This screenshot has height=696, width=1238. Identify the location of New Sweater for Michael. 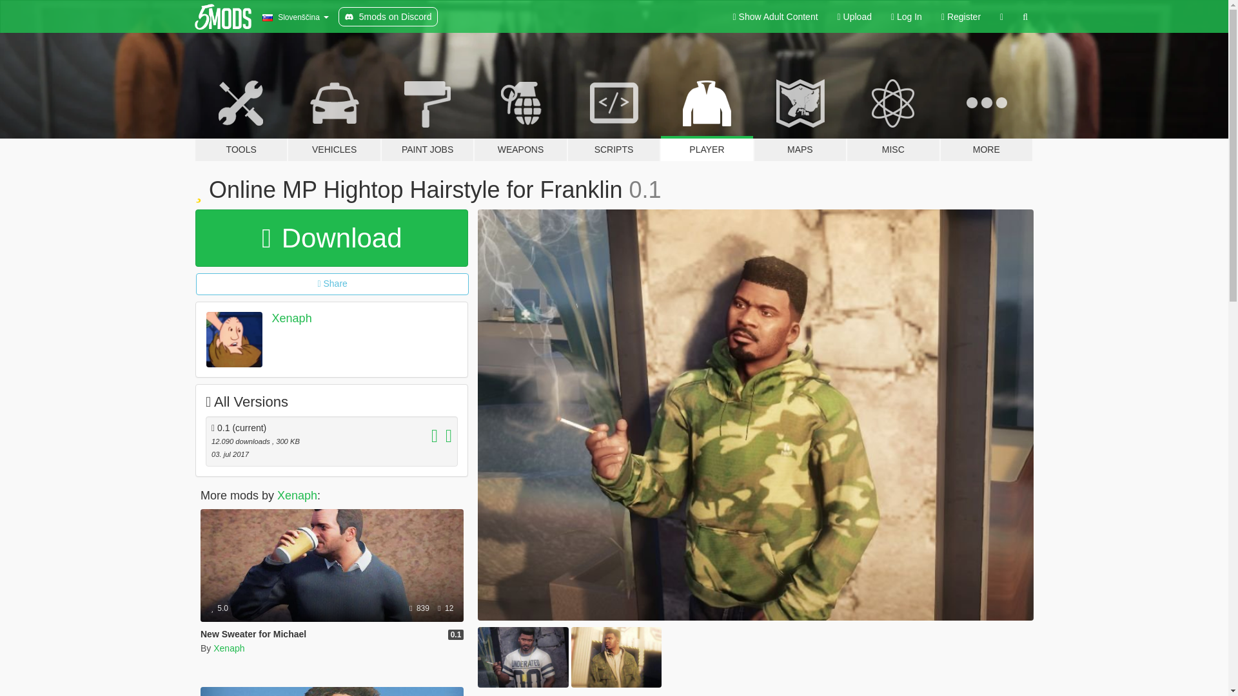
(253, 634).